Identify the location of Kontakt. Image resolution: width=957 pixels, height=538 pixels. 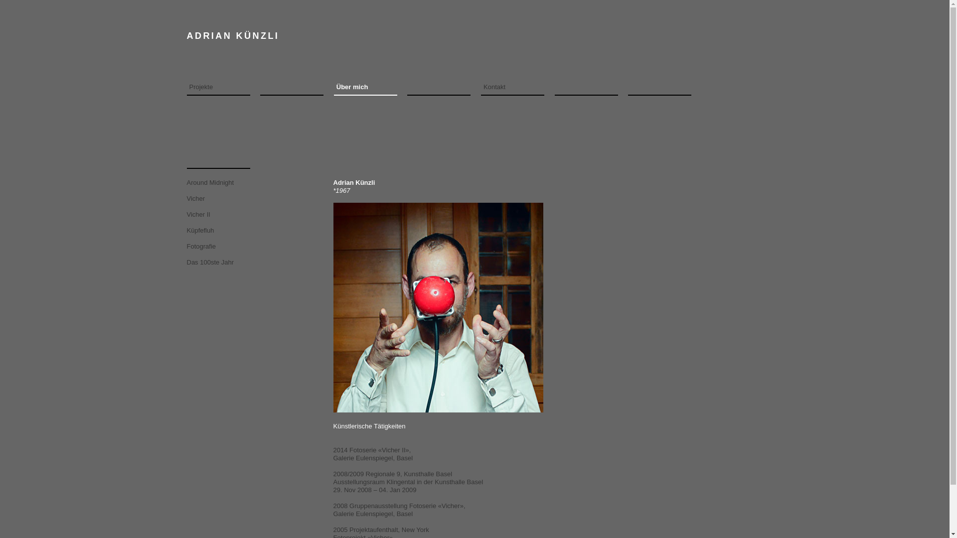
(514, 87).